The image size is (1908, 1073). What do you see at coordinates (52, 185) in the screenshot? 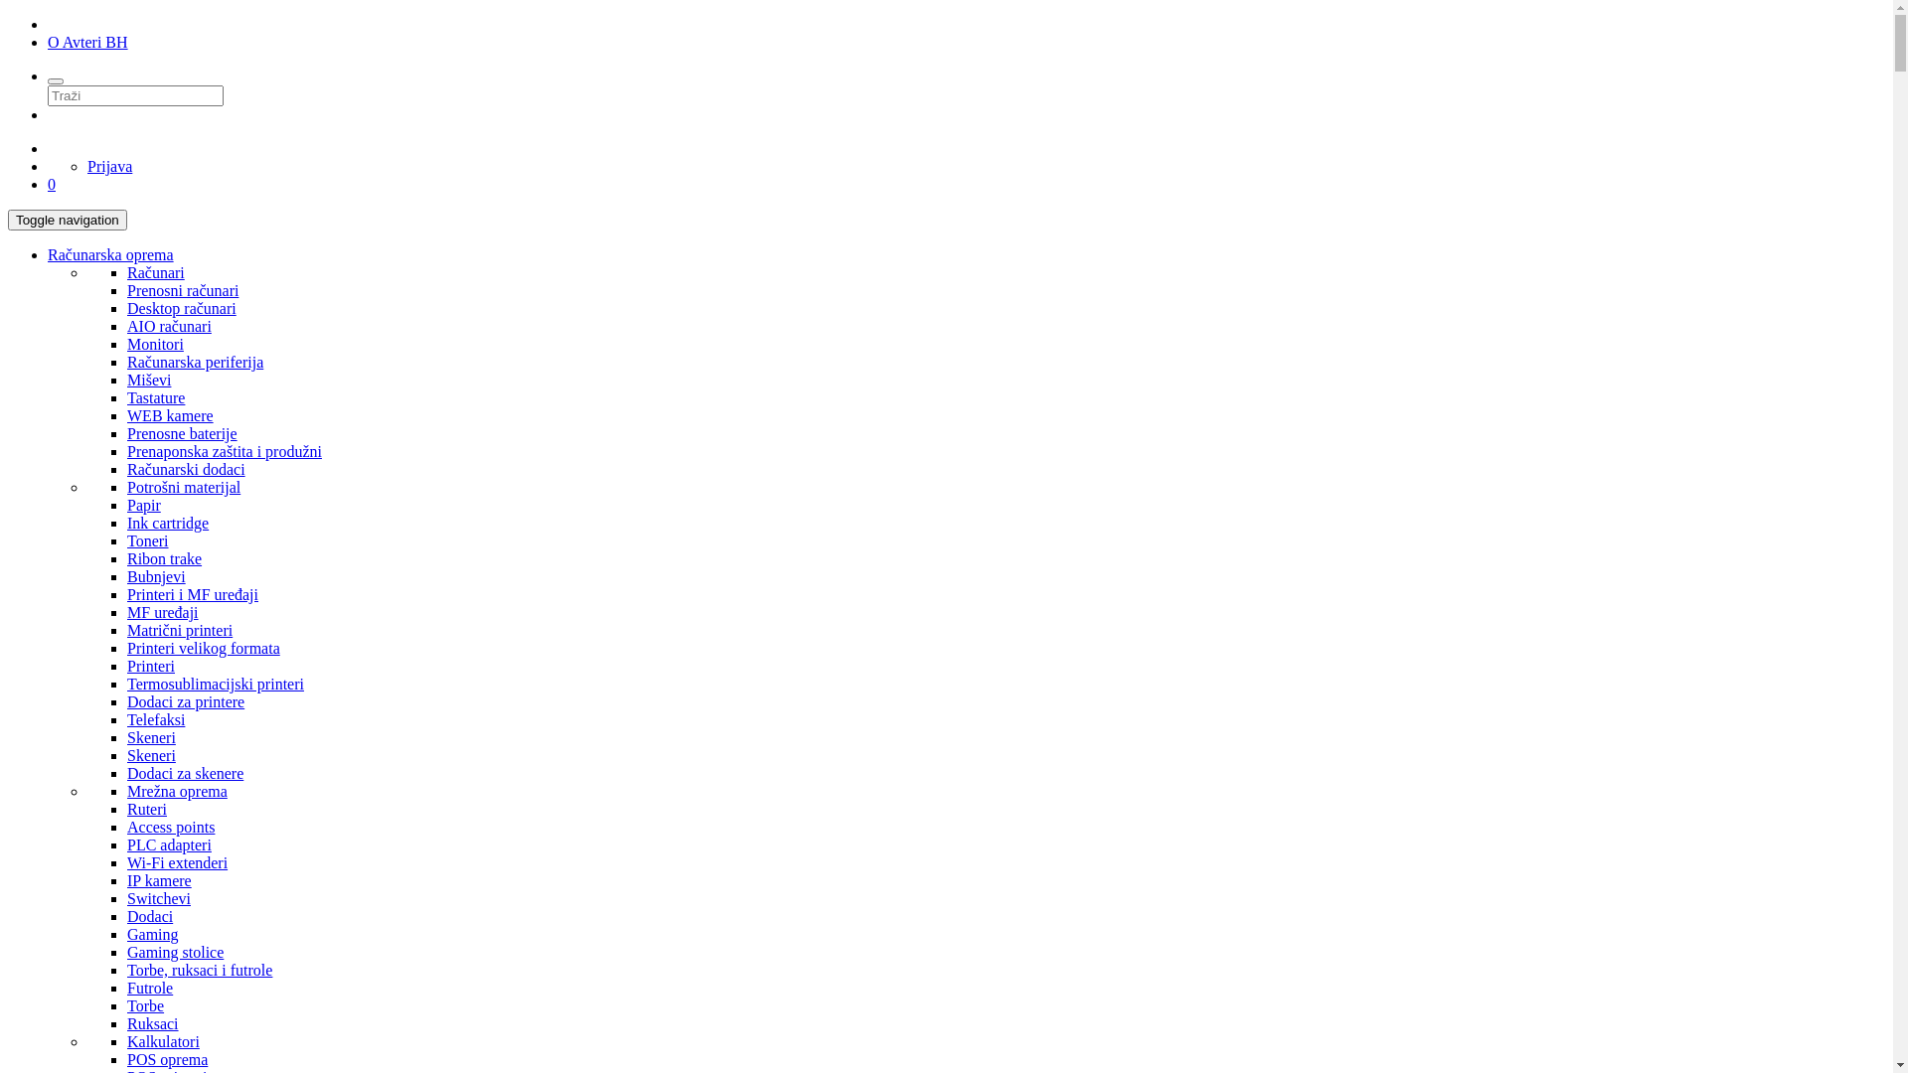
I see `0` at bounding box center [52, 185].